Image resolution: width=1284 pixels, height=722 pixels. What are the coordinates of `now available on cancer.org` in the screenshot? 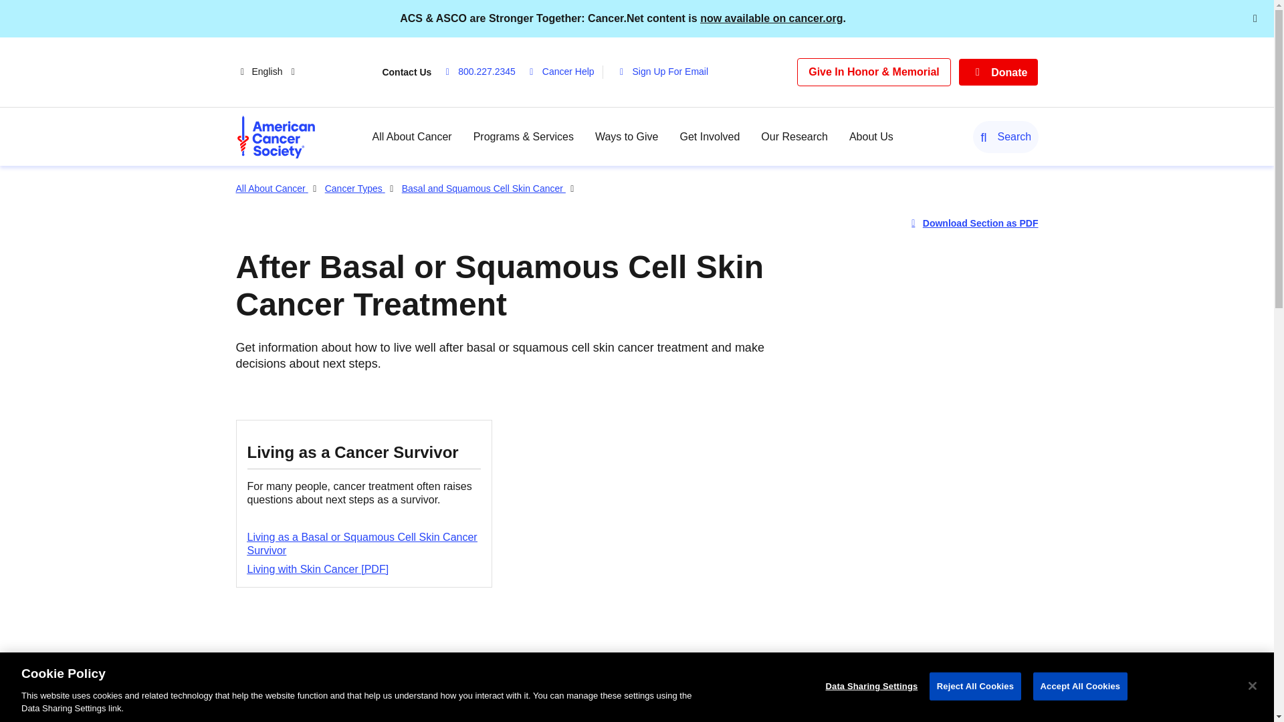 It's located at (770, 18).